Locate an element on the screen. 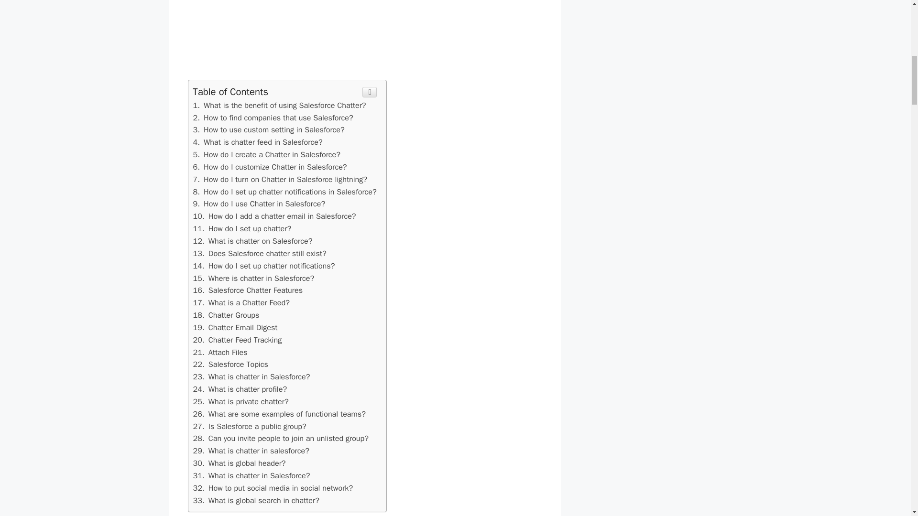 The image size is (918, 516). What is the benefit of using Salesforce Chatter? is located at coordinates (251, 475).